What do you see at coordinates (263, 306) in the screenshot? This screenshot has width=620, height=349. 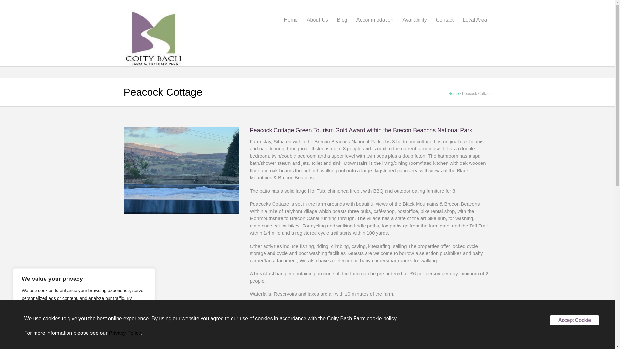 I see `Book Now` at bounding box center [263, 306].